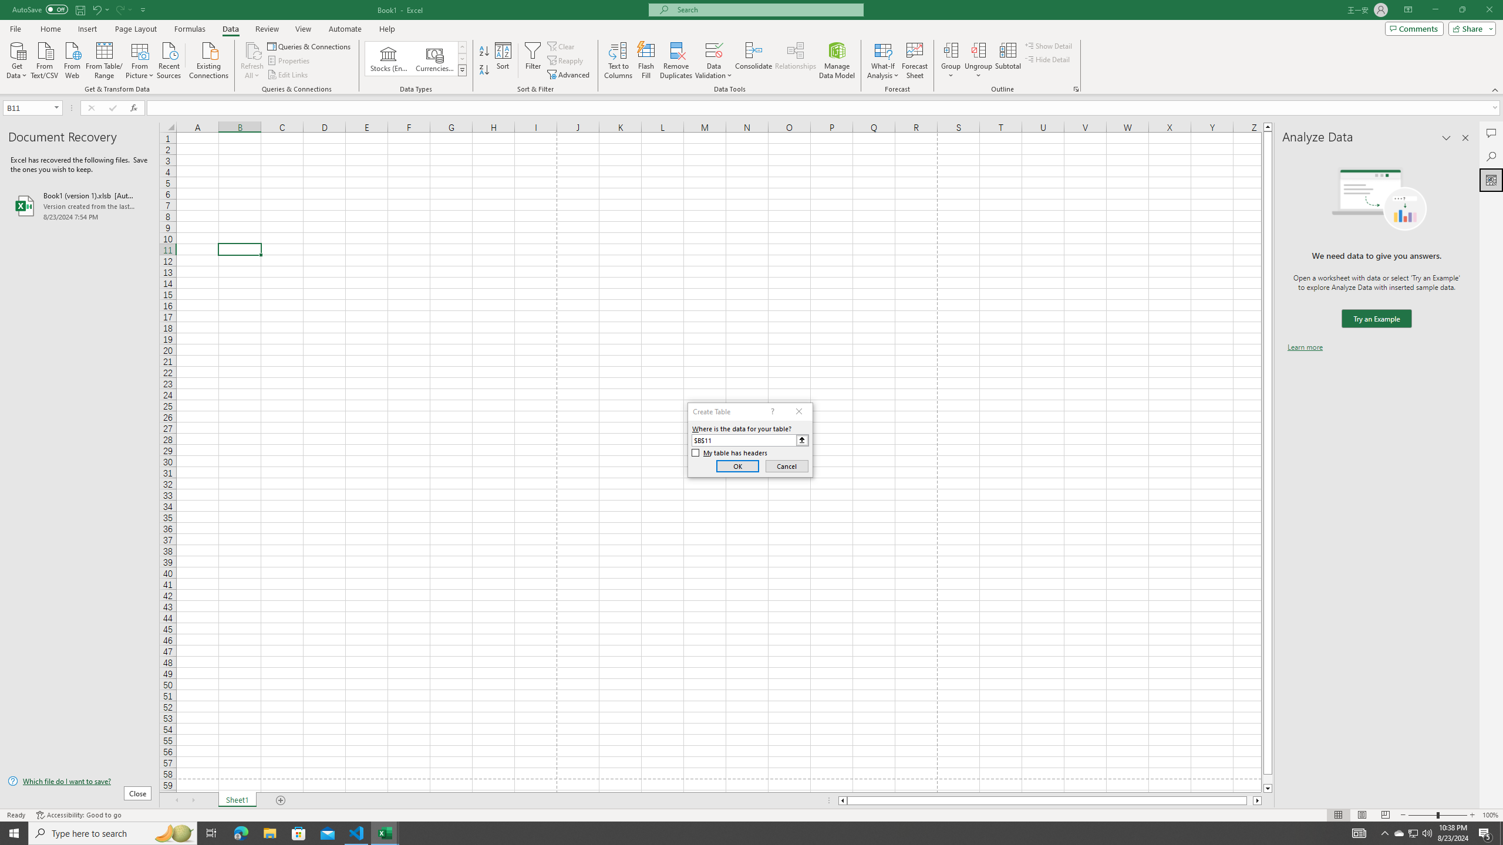 Image resolution: width=1503 pixels, height=845 pixels. Describe the element at coordinates (618, 60) in the screenshot. I see `Text to Columns...` at that location.